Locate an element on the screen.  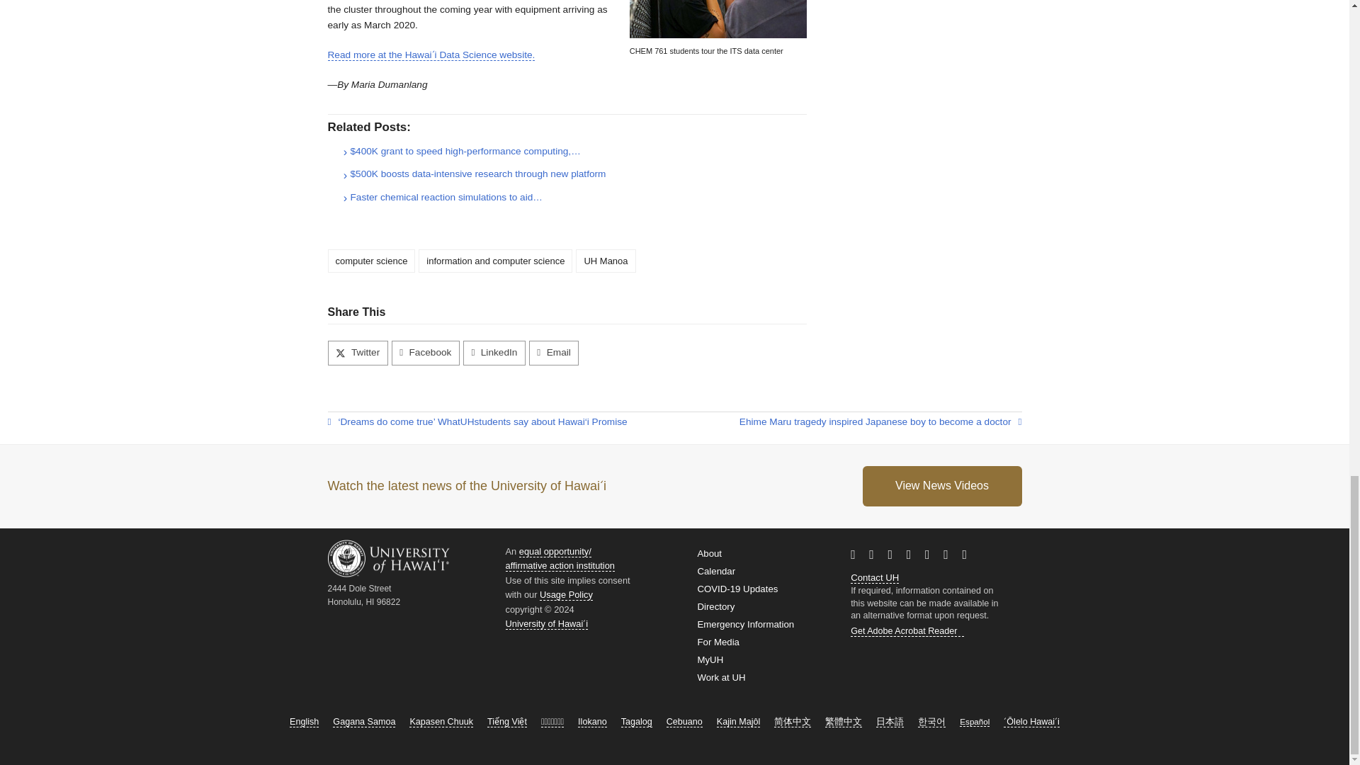
University of Hawaii is located at coordinates (892, 577).